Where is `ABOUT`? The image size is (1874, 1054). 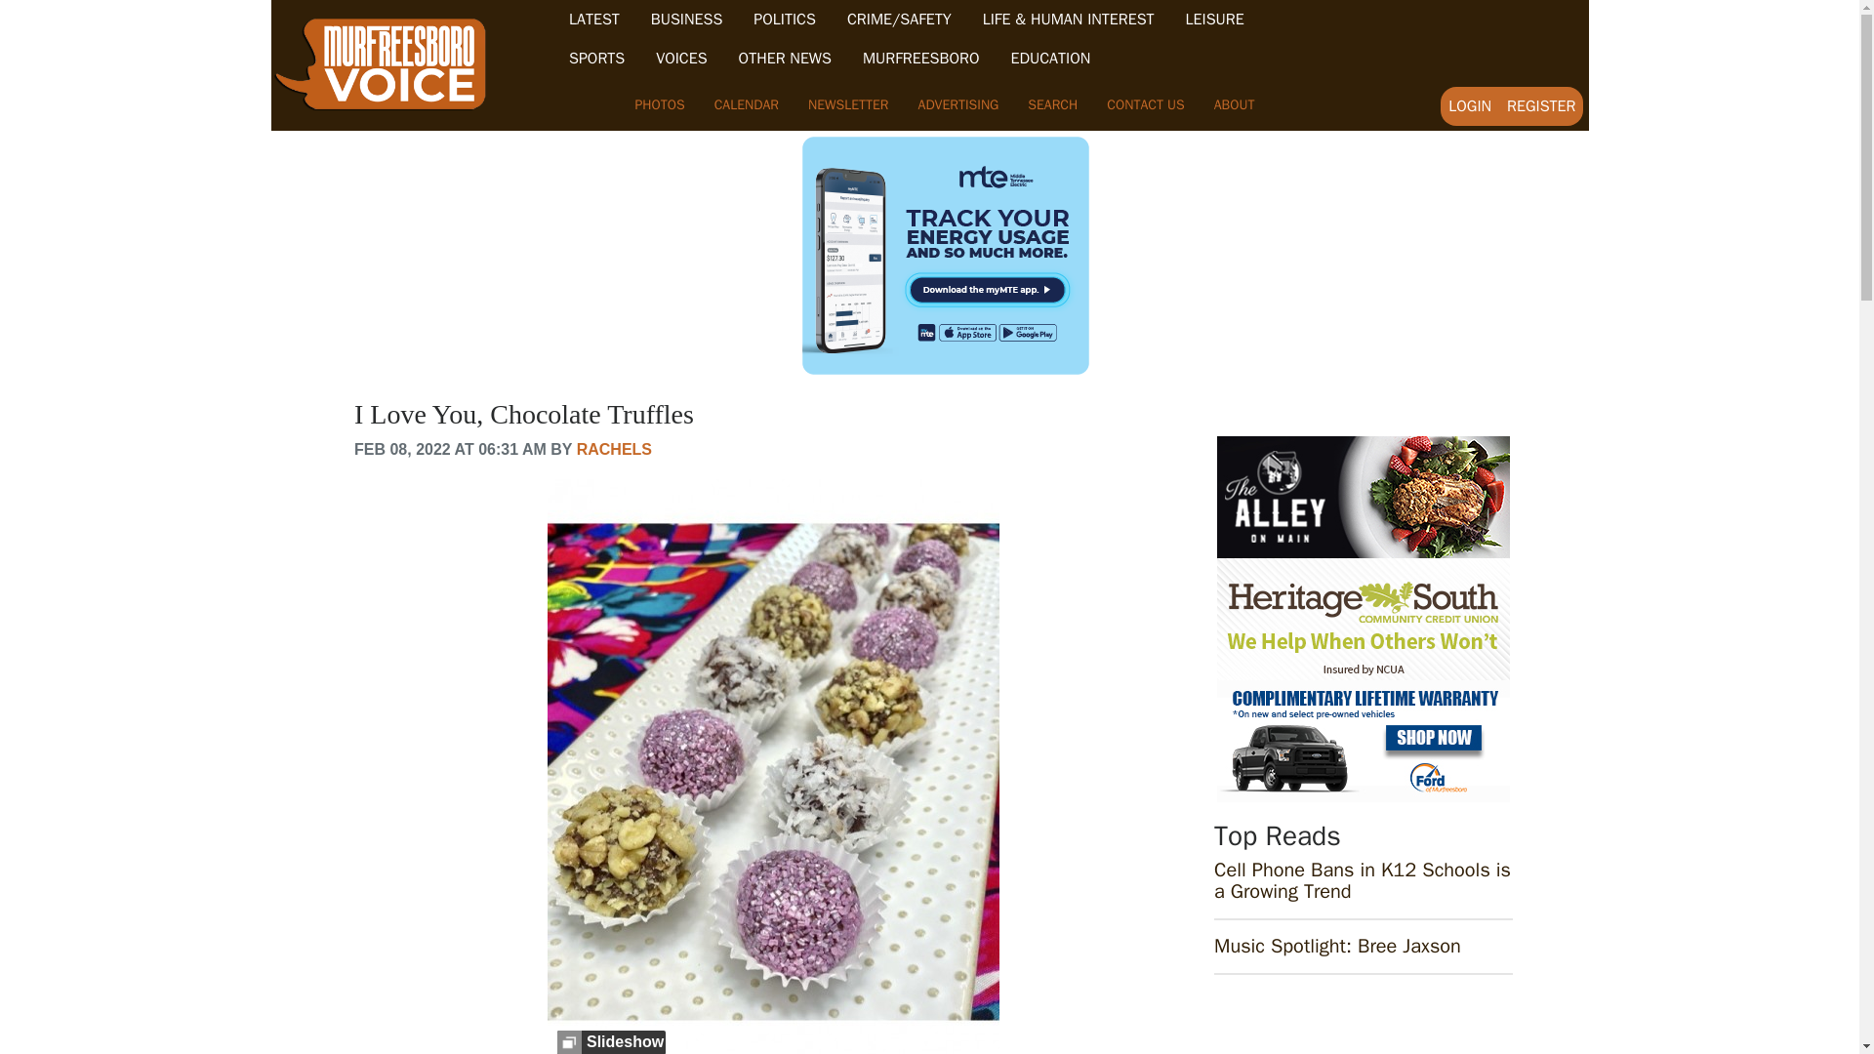
ABOUT is located at coordinates (1235, 104).